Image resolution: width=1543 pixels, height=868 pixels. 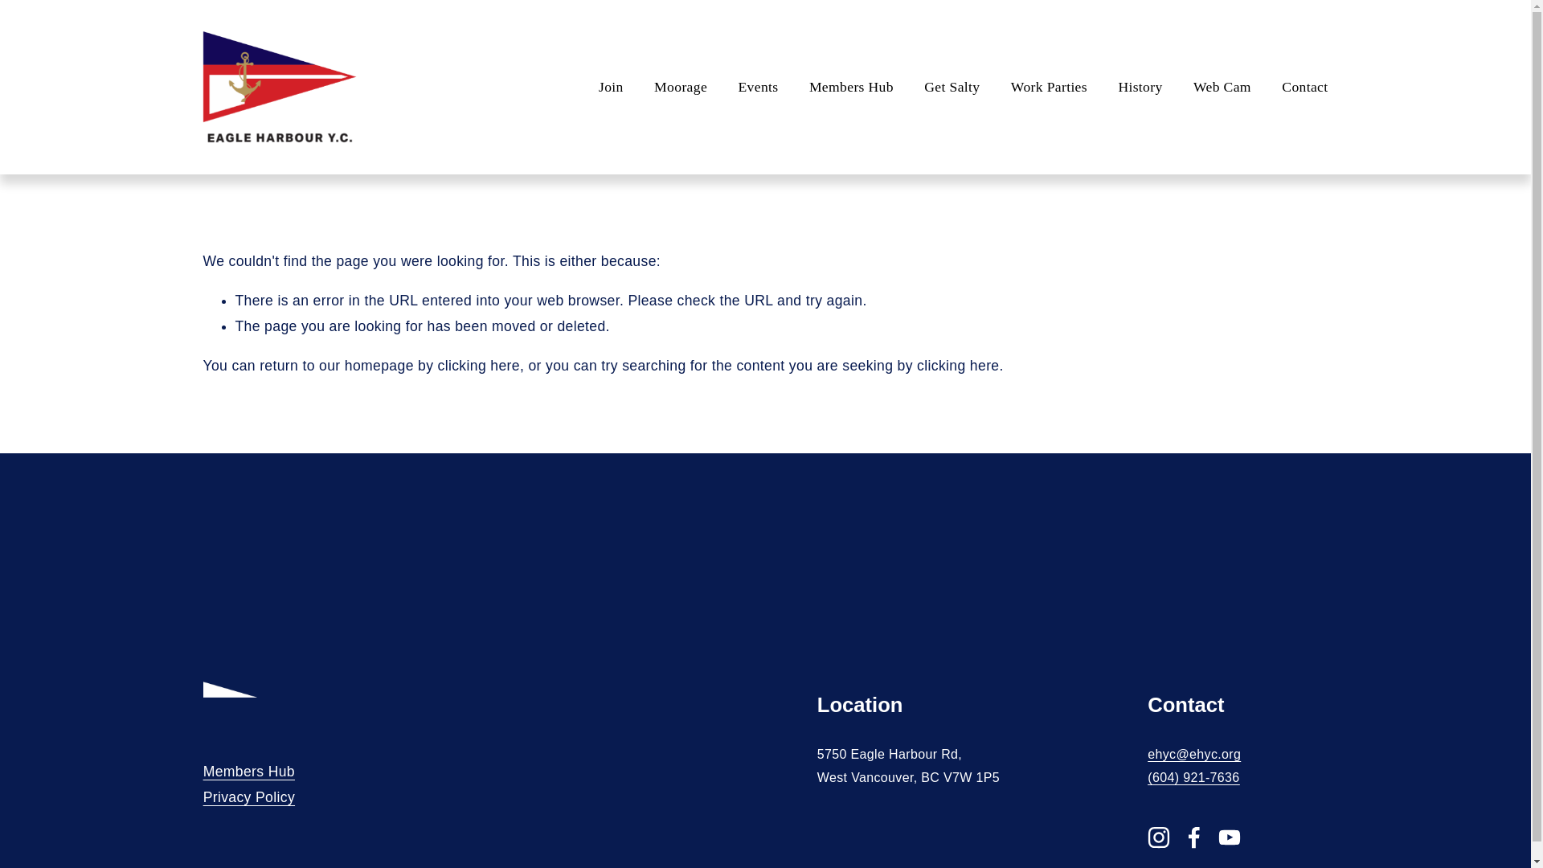 What do you see at coordinates (1222, 87) in the screenshot?
I see `Web Cam` at bounding box center [1222, 87].